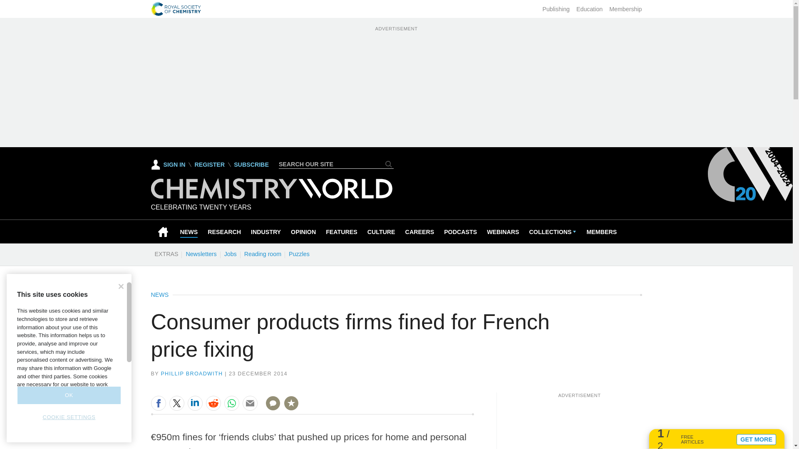 The height and width of the screenshot is (449, 799). Describe the element at coordinates (168, 165) in the screenshot. I see `SIGN IN` at that location.